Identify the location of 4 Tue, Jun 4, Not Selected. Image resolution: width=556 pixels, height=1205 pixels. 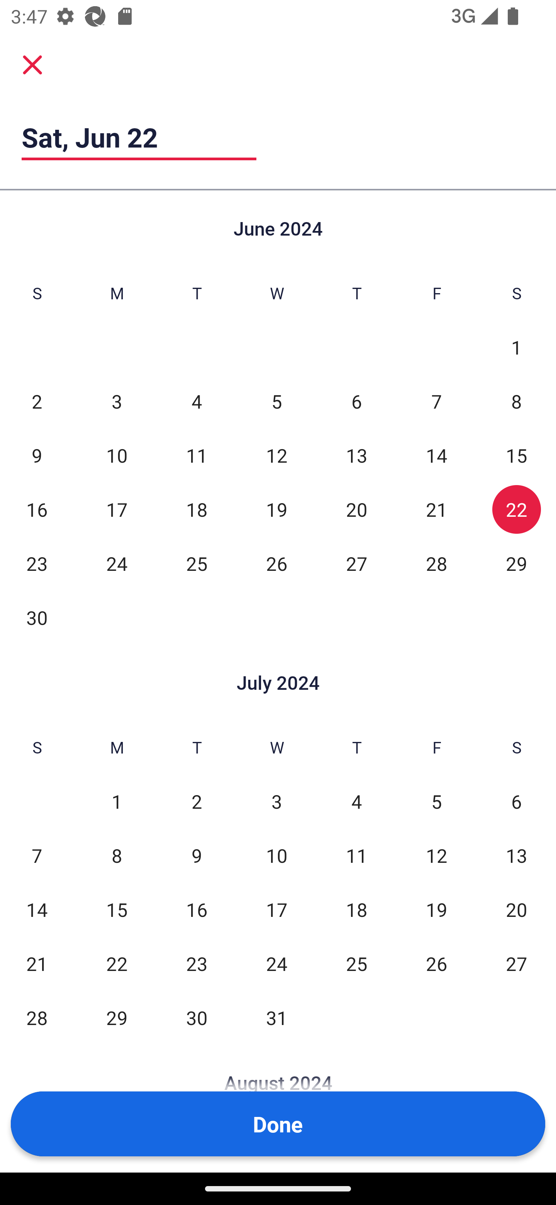
(197, 401).